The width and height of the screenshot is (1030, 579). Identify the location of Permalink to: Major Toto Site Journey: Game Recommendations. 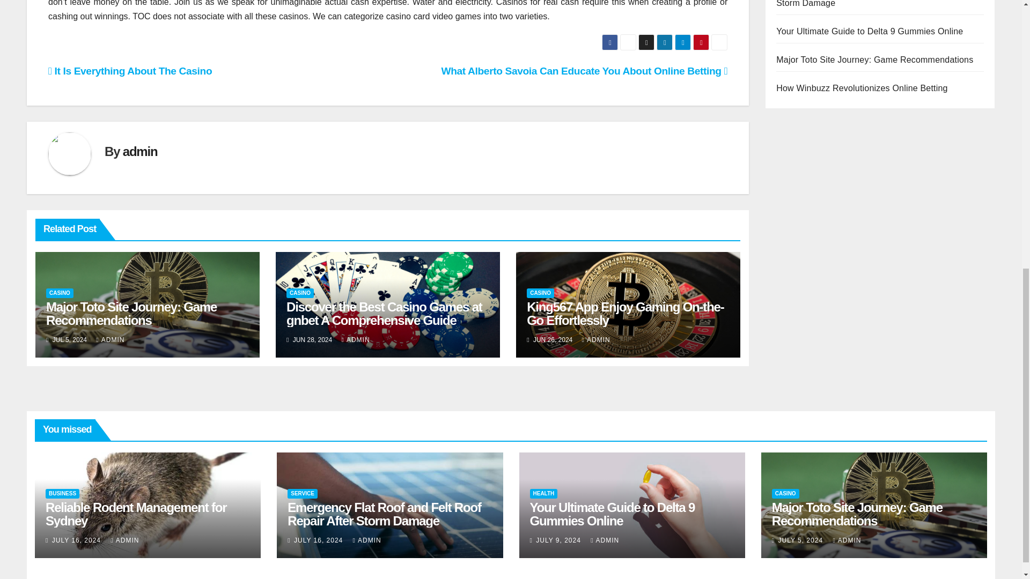
(131, 314).